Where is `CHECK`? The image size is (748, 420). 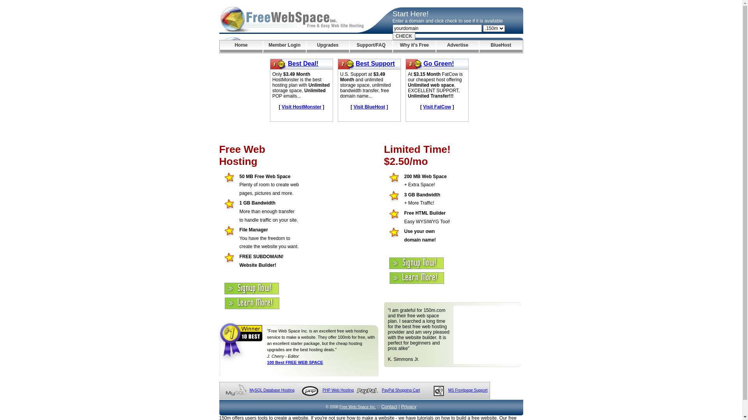
CHECK is located at coordinates (404, 36).